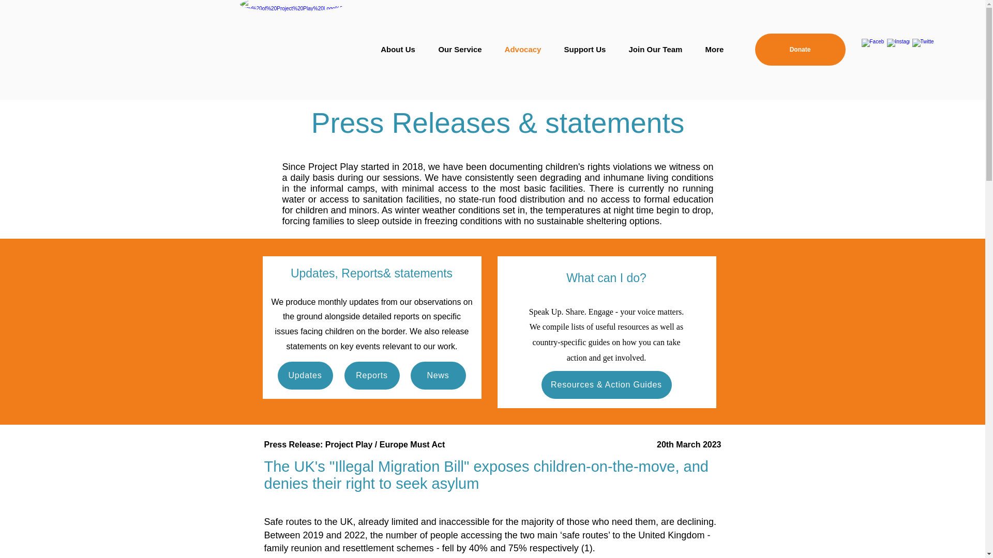 Image resolution: width=993 pixels, height=558 pixels. What do you see at coordinates (800, 50) in the screenshot?
I see `Donate` at bounding box center [800, 50].